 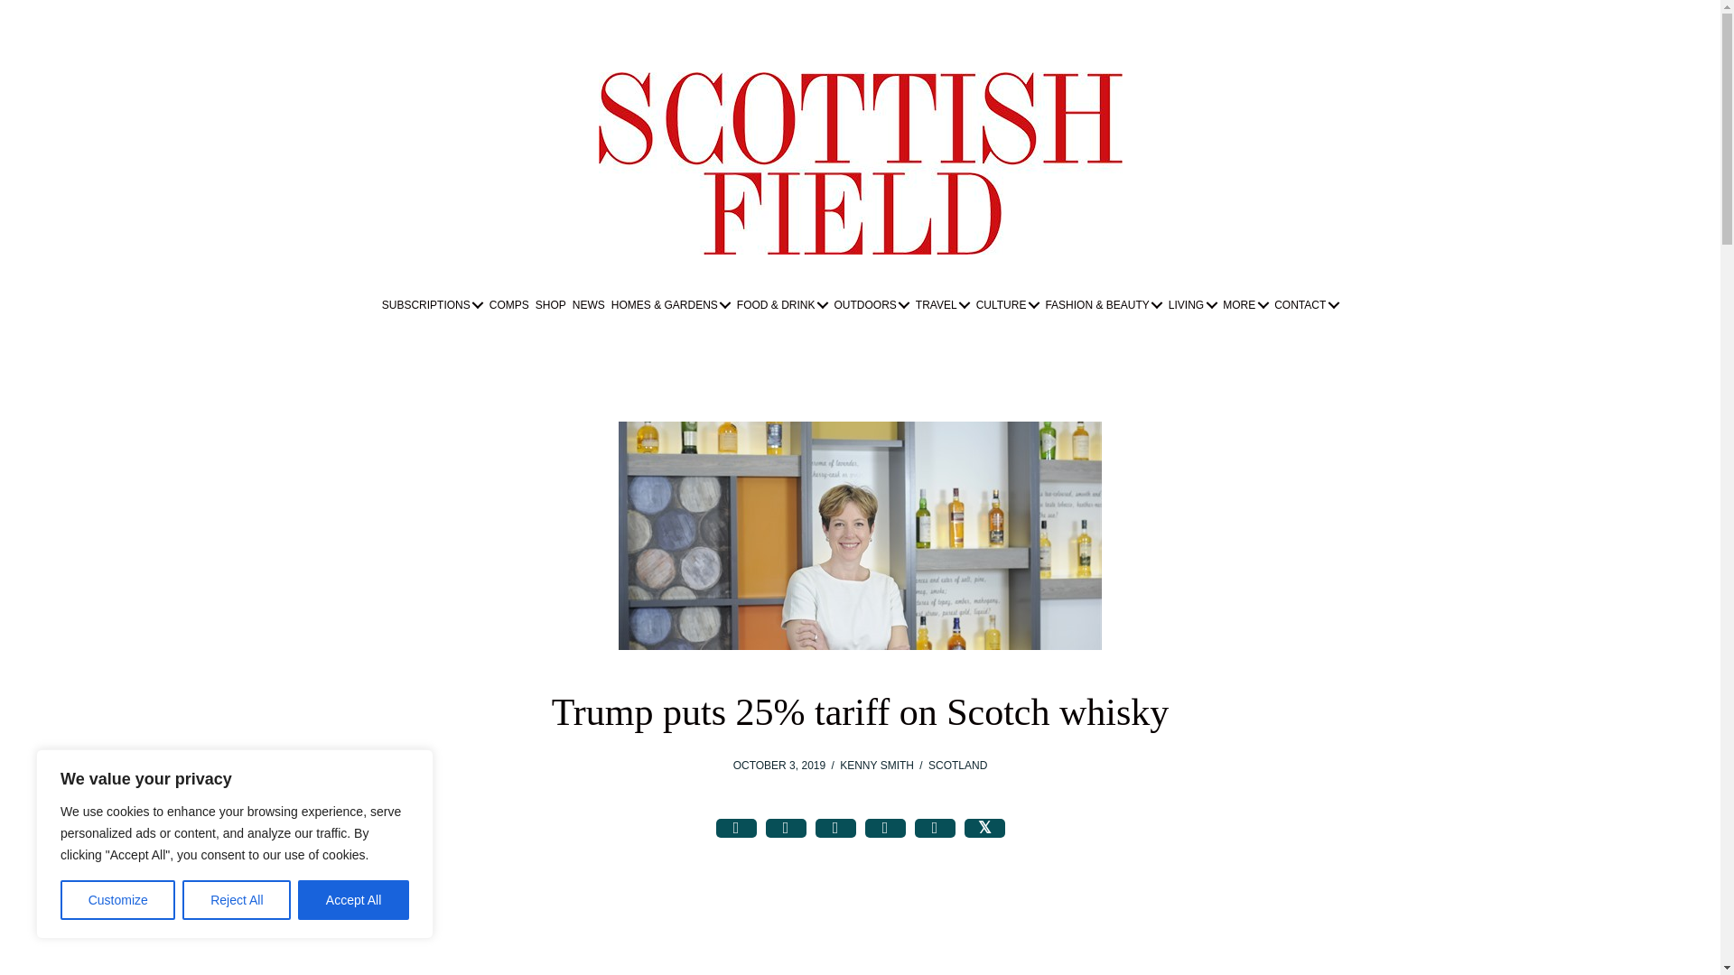 I want to click on Customize, so click(x=117, y=900).